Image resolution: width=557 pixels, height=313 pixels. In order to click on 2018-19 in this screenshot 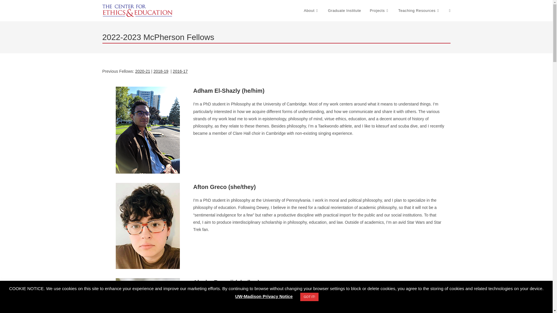, I will do `click(161, 71)`.